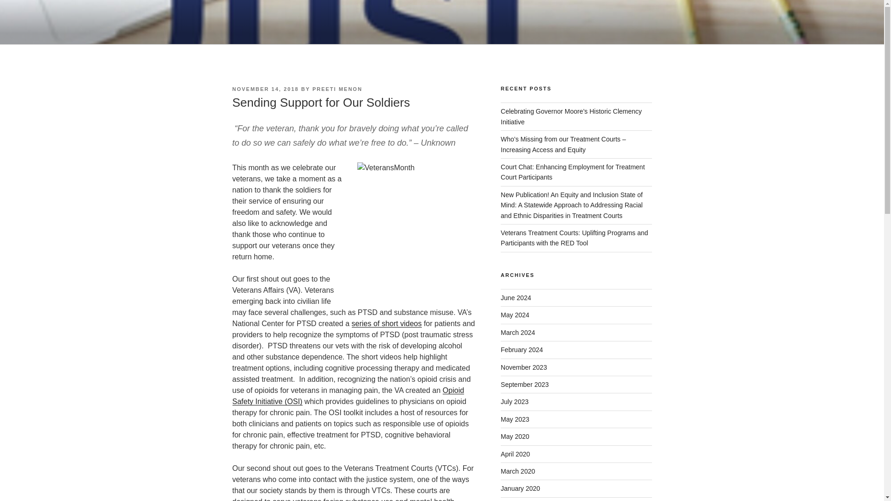 The width and height of the screenshot is (891, 501). Describe the element at coordinates (265, 89) in the screenshot. I see `NOVEMBER 14, 2018` at that location.